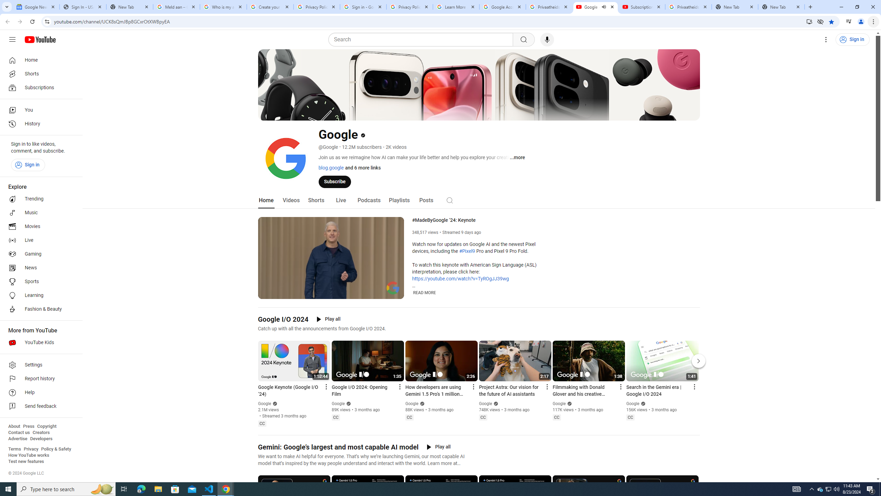 The width and height of the screenshot is (881, 496). What do you see at coordinates (335, 181) in the screenshot?
I see `Subscribe` at bounding box center [335, 181].